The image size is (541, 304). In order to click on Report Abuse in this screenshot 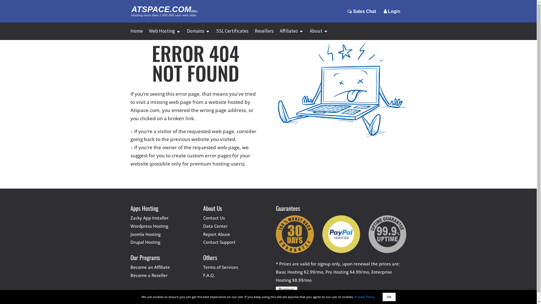, I will do `click(217, 234)`.